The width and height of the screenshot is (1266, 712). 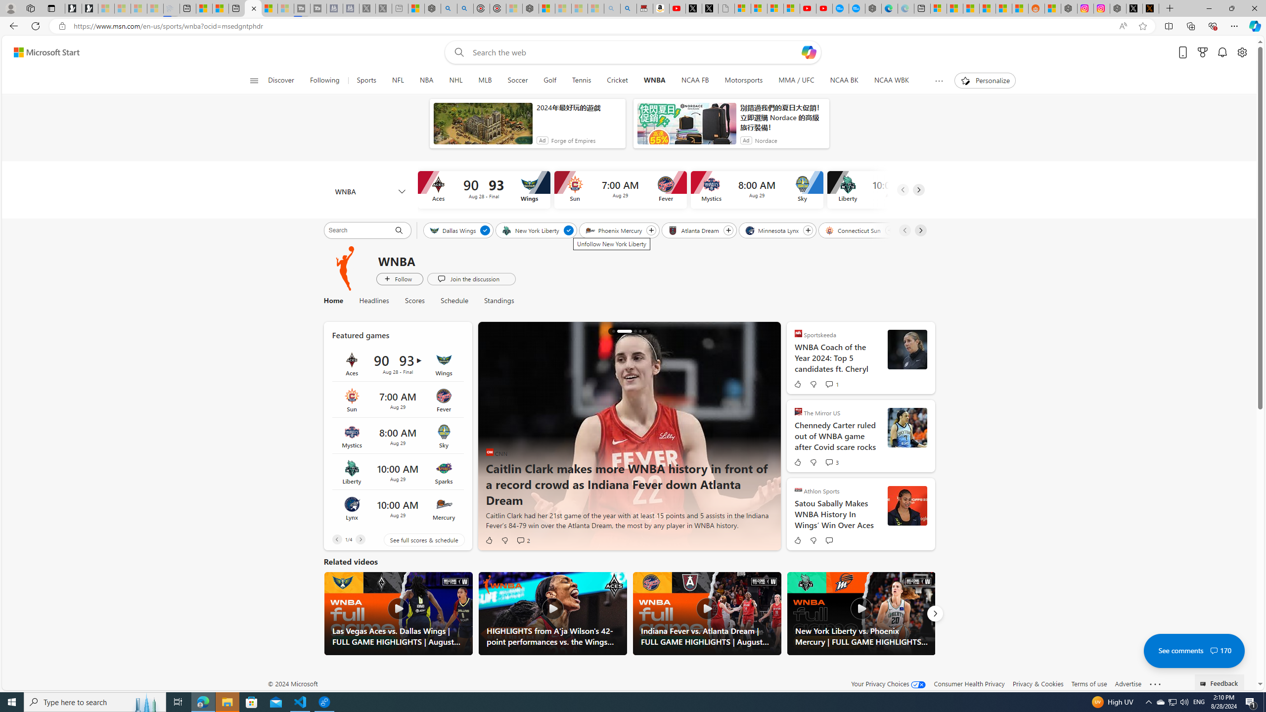 What do you see at coordinates (517, 81) in the screenshot?
I see `Soccer` at bounding box center [517, 81].